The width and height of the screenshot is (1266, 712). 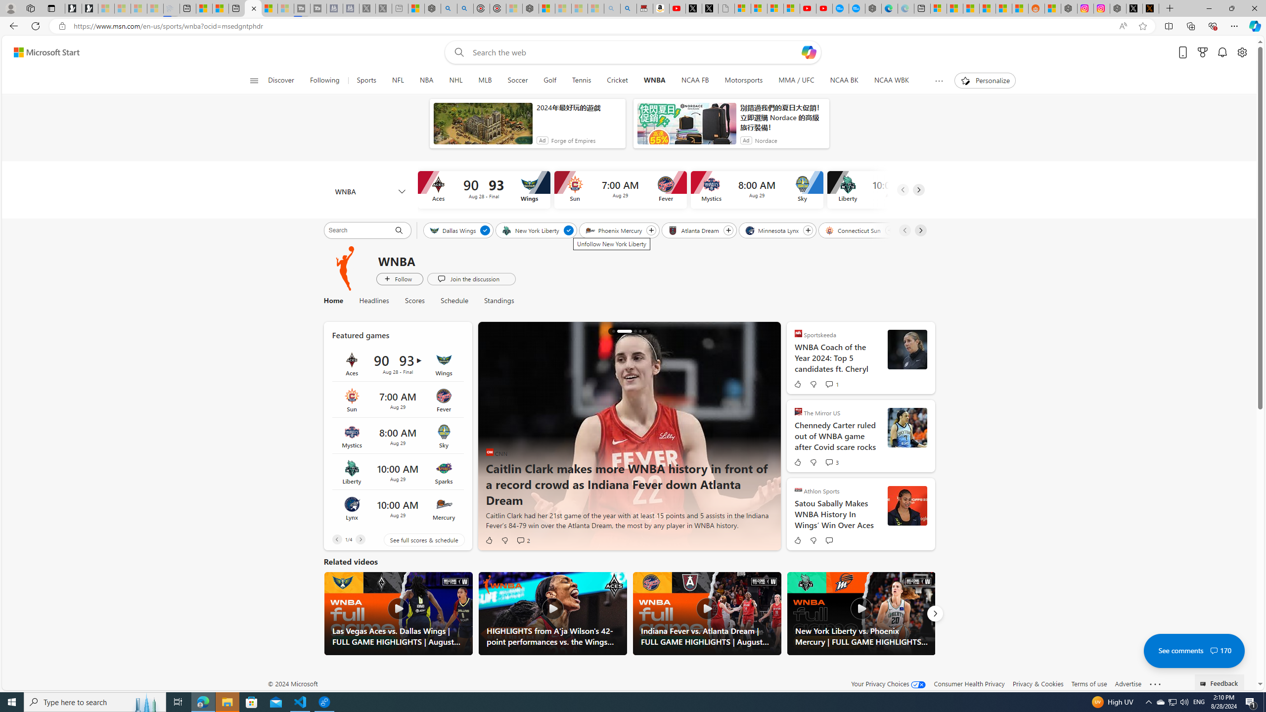 What do you see at coordinates (517, 81) in the screenshot?
I see `Soccer` at bounding box center [517, 81].